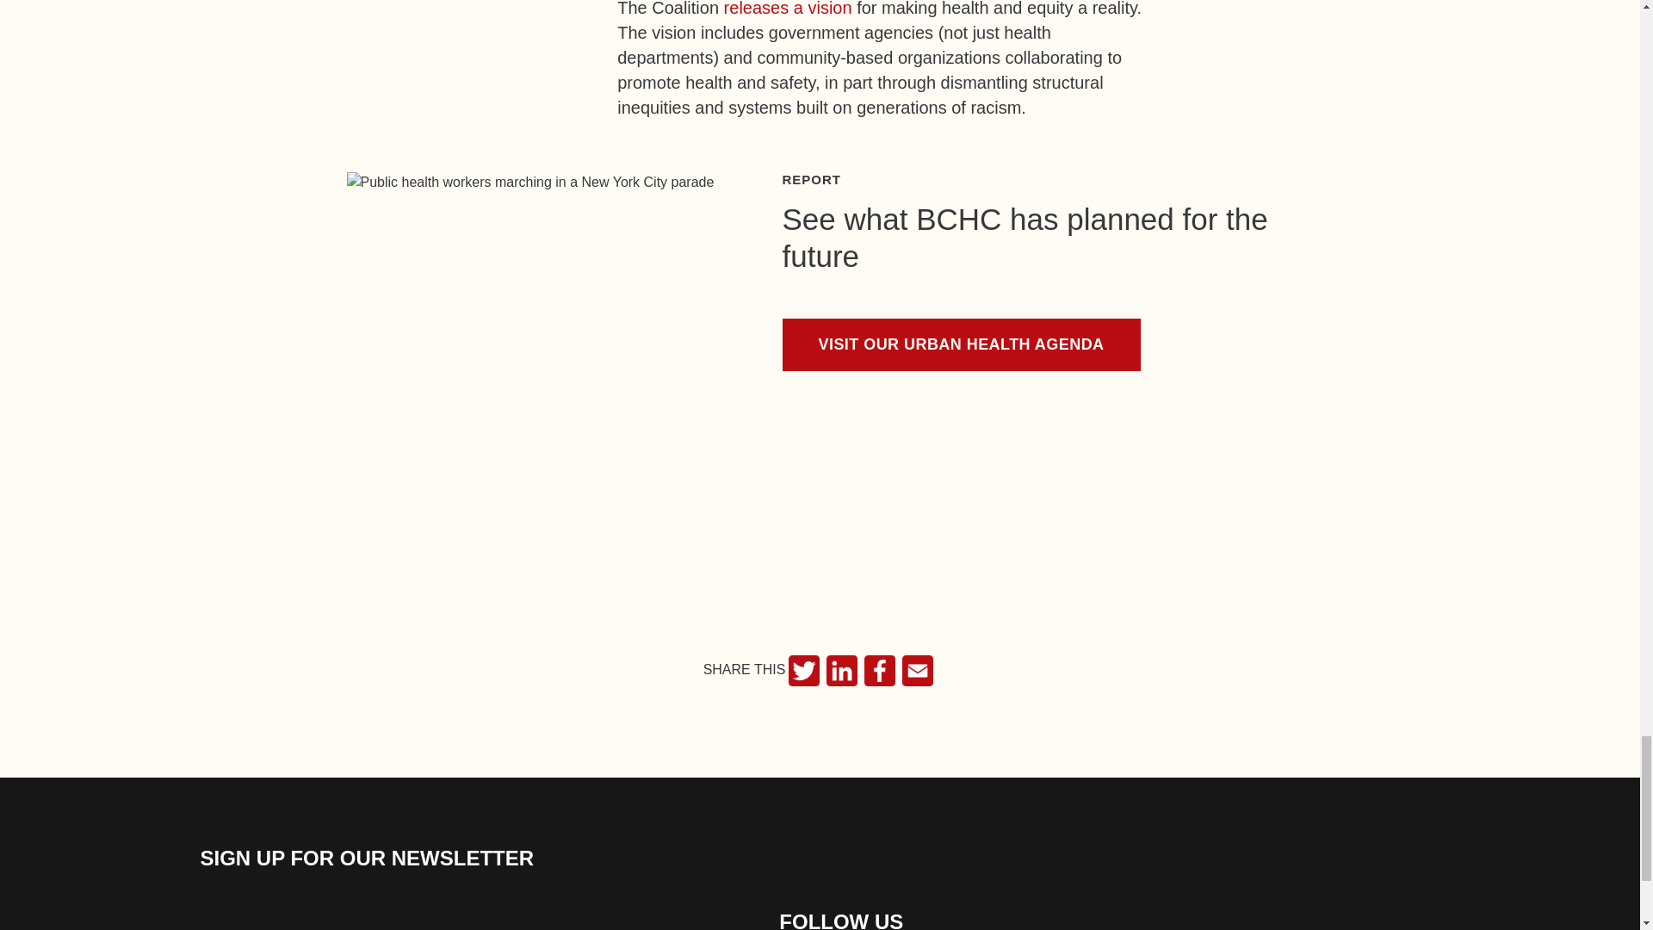 The height and width of the screenshot is (930, 1653). I want to click on Email, so click(918, 671).